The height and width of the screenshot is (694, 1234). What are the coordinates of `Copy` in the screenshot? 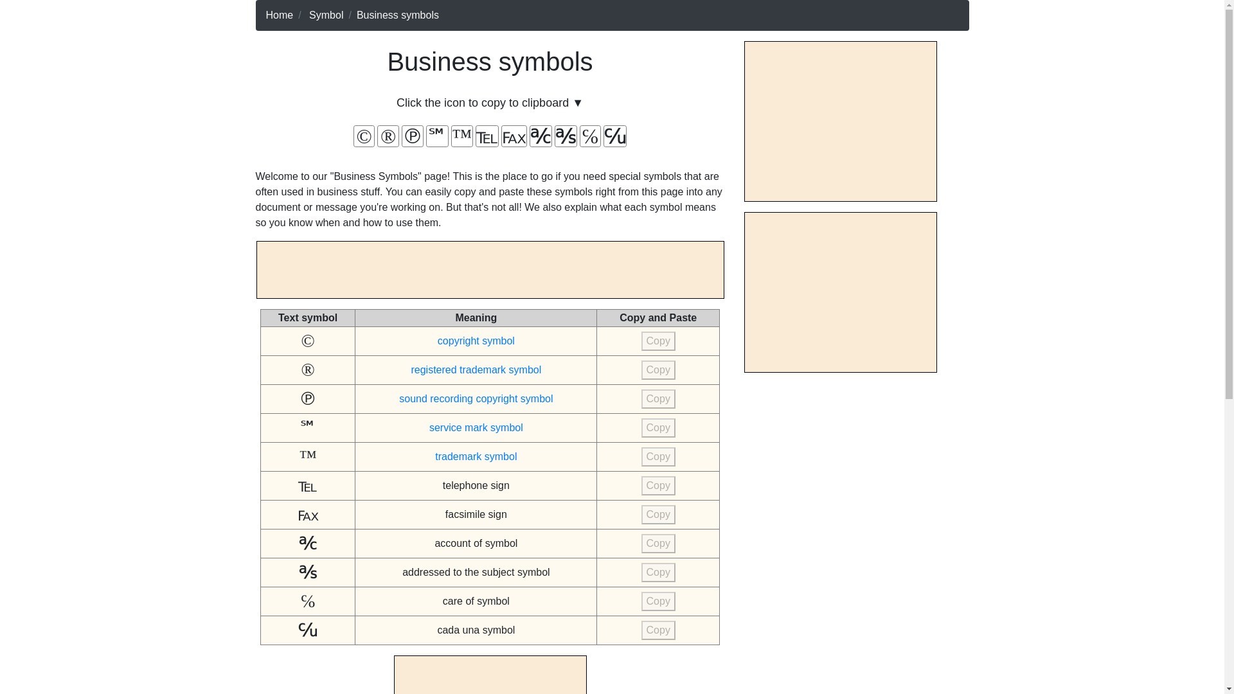 It's located at (658, 543).